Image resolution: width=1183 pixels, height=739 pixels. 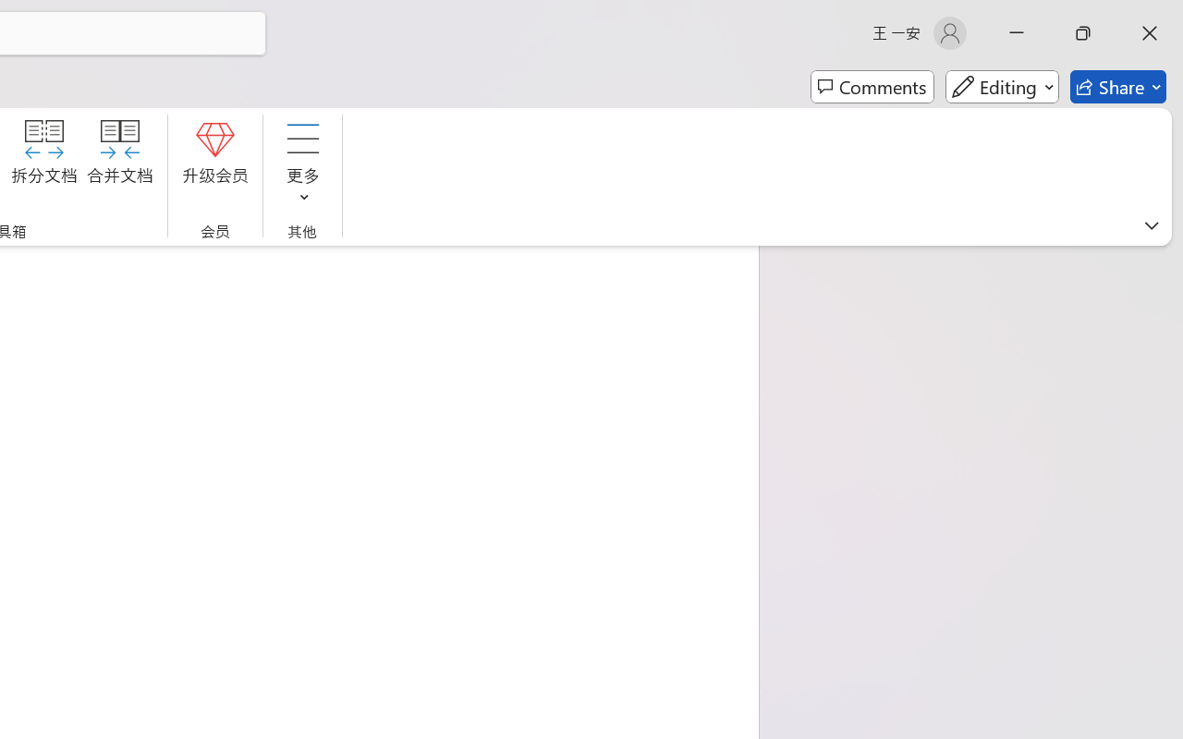 I want to click on Close, so click(x=1150, y=33).